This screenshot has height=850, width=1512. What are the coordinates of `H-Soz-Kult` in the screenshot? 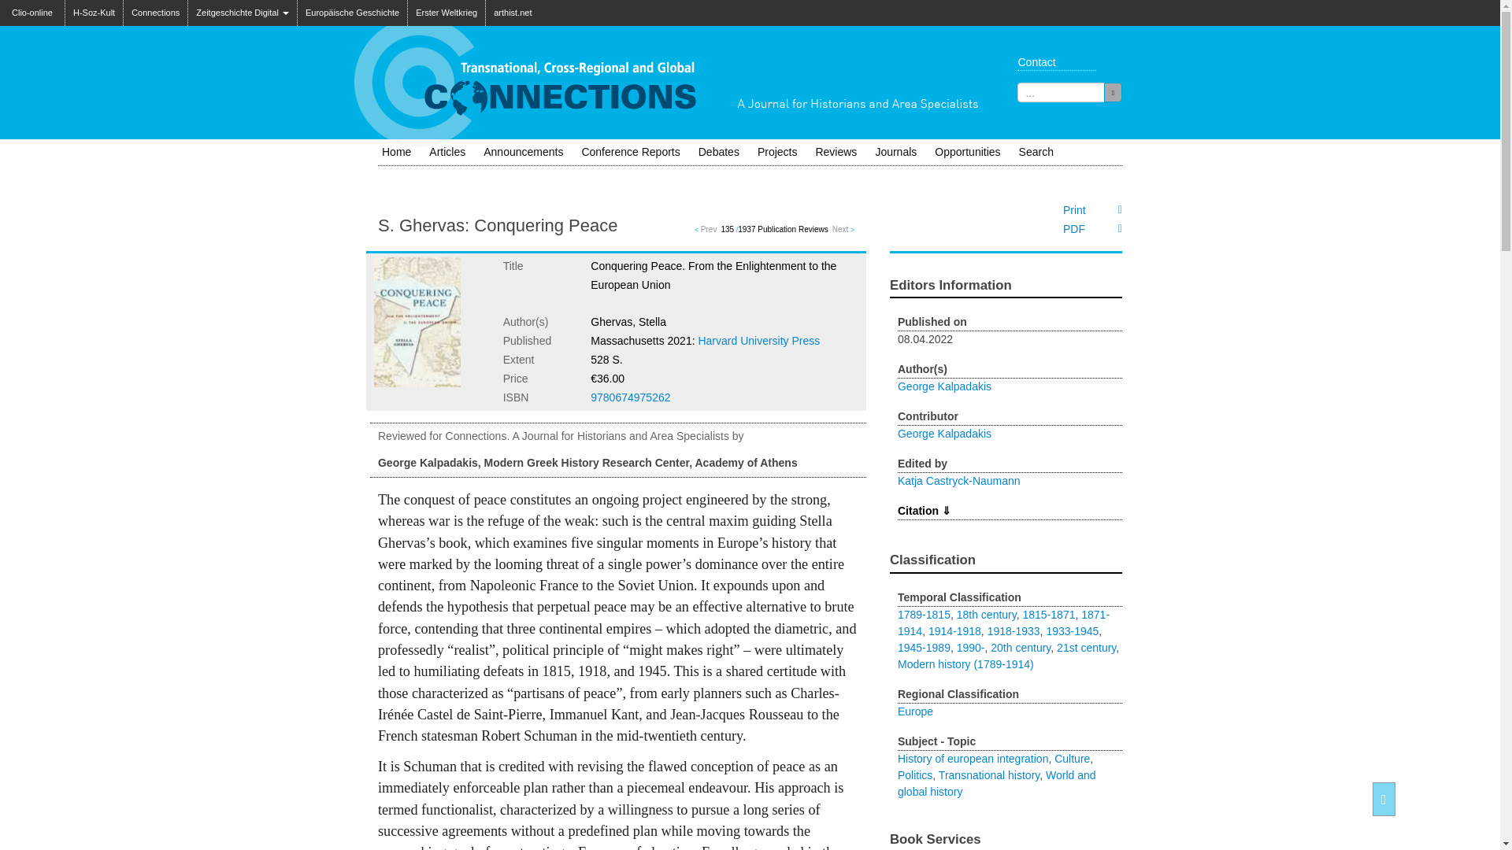 It's located at (93, 13).